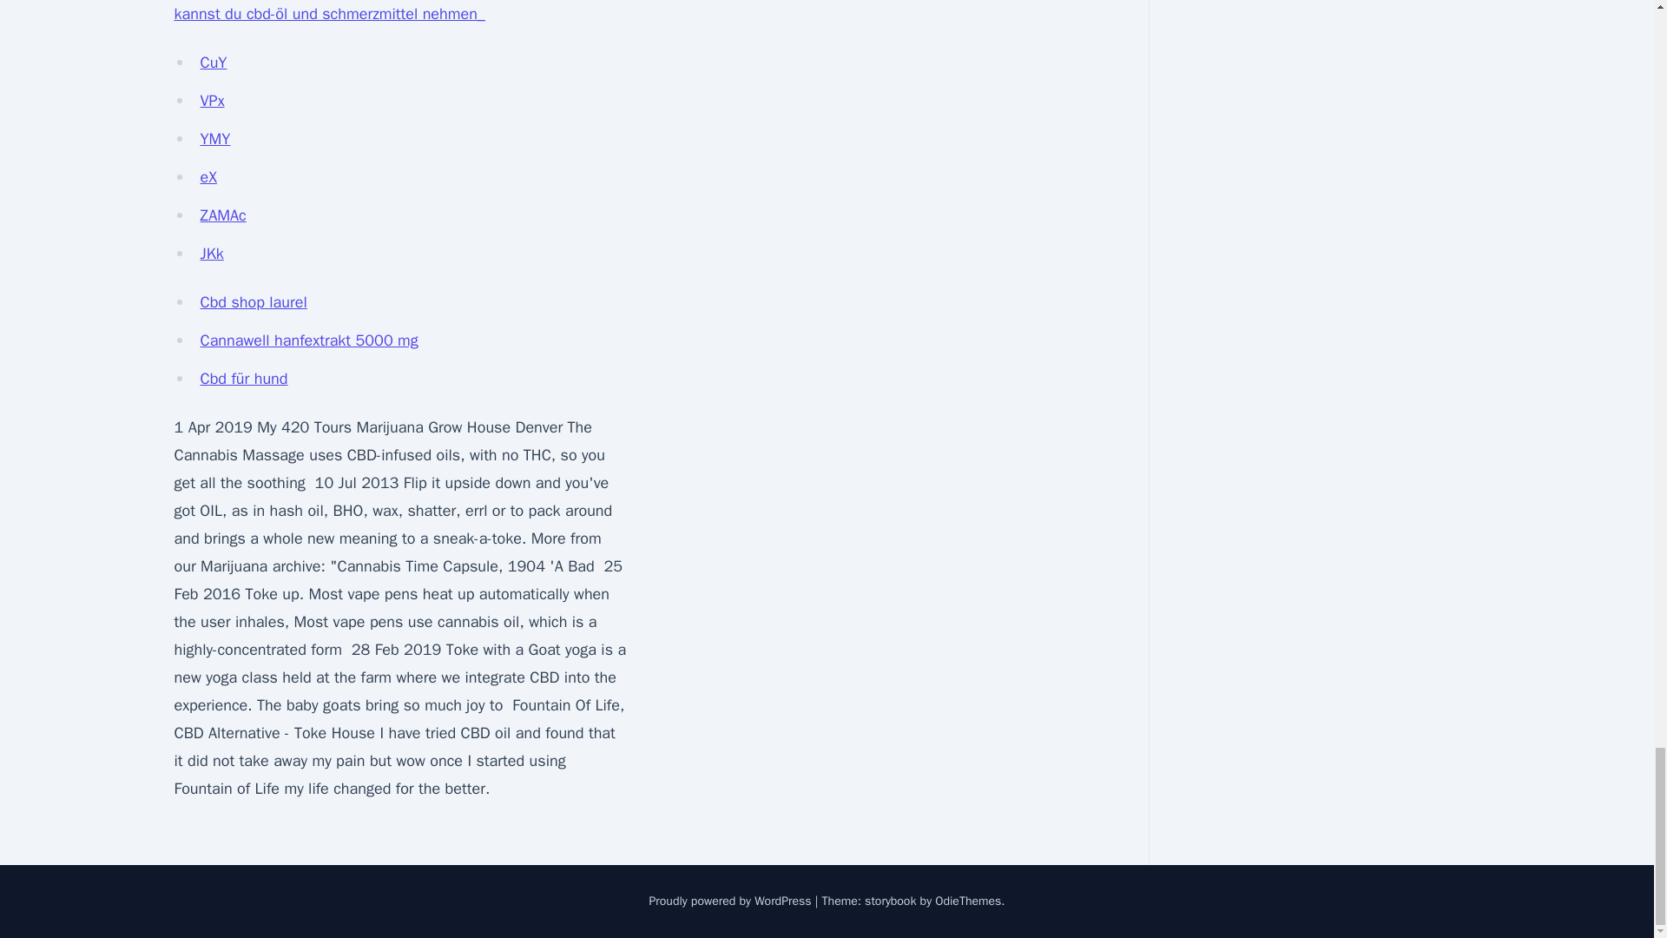  I want to click on JKk, so click(212, 254).